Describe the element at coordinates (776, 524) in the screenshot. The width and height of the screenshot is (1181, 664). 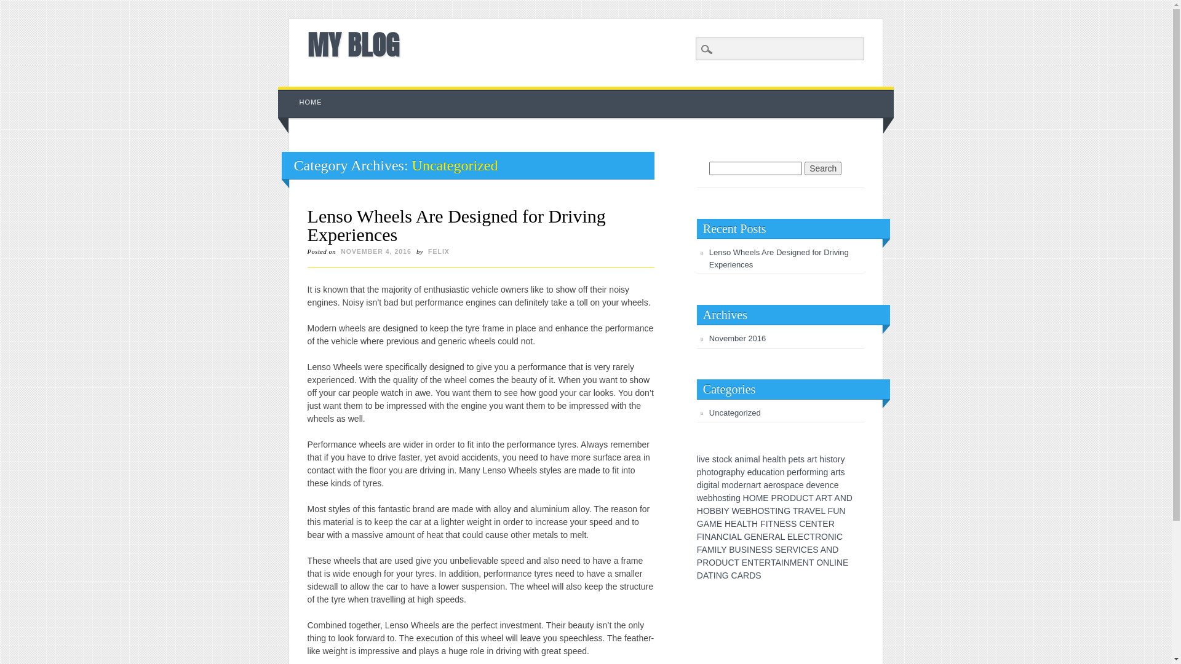
I see `N` at that location.